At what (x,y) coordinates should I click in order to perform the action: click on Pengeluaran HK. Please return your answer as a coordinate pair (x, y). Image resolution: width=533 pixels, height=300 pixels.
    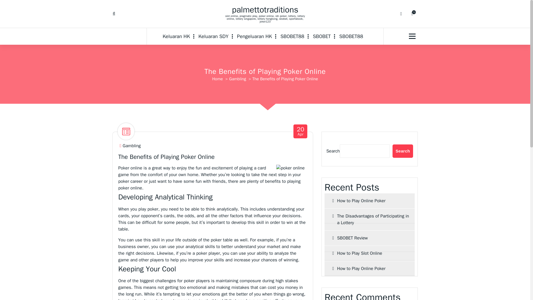
    Looking at the image, I should click on (254, 36).